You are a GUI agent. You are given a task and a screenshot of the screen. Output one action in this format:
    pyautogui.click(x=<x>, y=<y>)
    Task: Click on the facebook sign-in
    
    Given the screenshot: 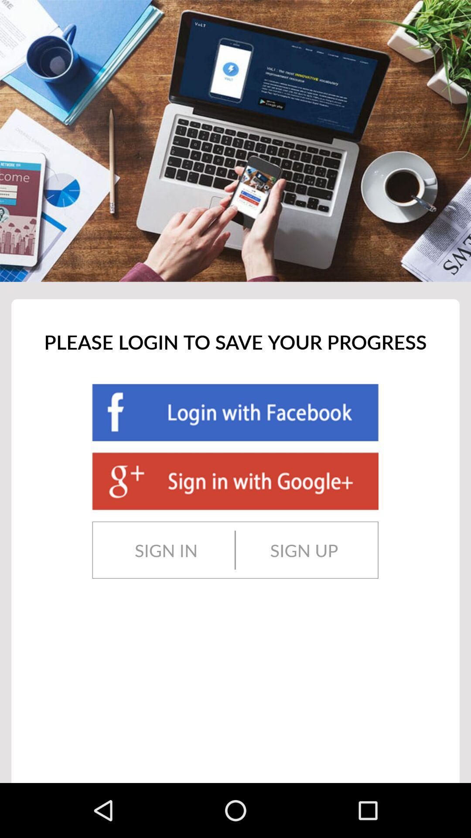 What is the action you would take?
    pyautogui.click(x=235, y=412)
    